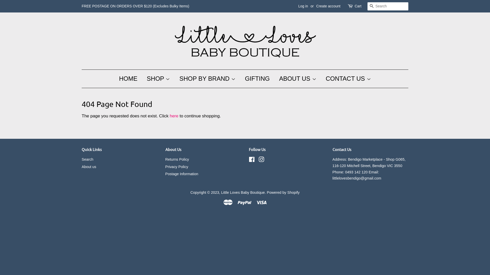 This screenshot has width=490, height=275. Describe the element at coordinates (283, 193) in the screenshot. I see `Powered by Shopify` at that location.